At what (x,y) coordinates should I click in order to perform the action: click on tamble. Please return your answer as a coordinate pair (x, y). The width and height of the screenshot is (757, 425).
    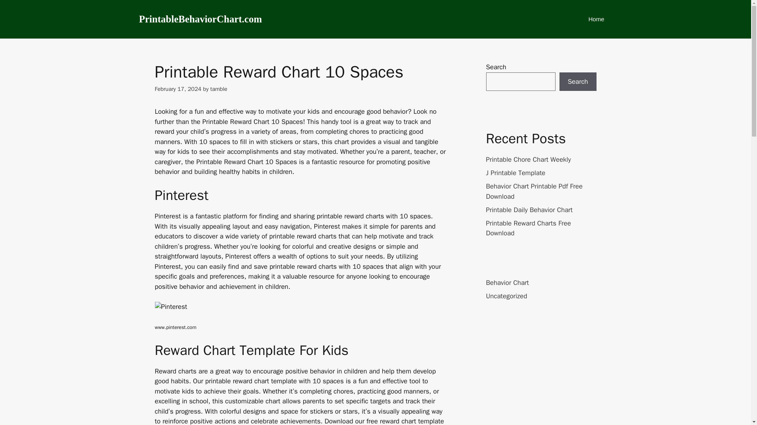
    Looking at the image, I should click on (218, 89).